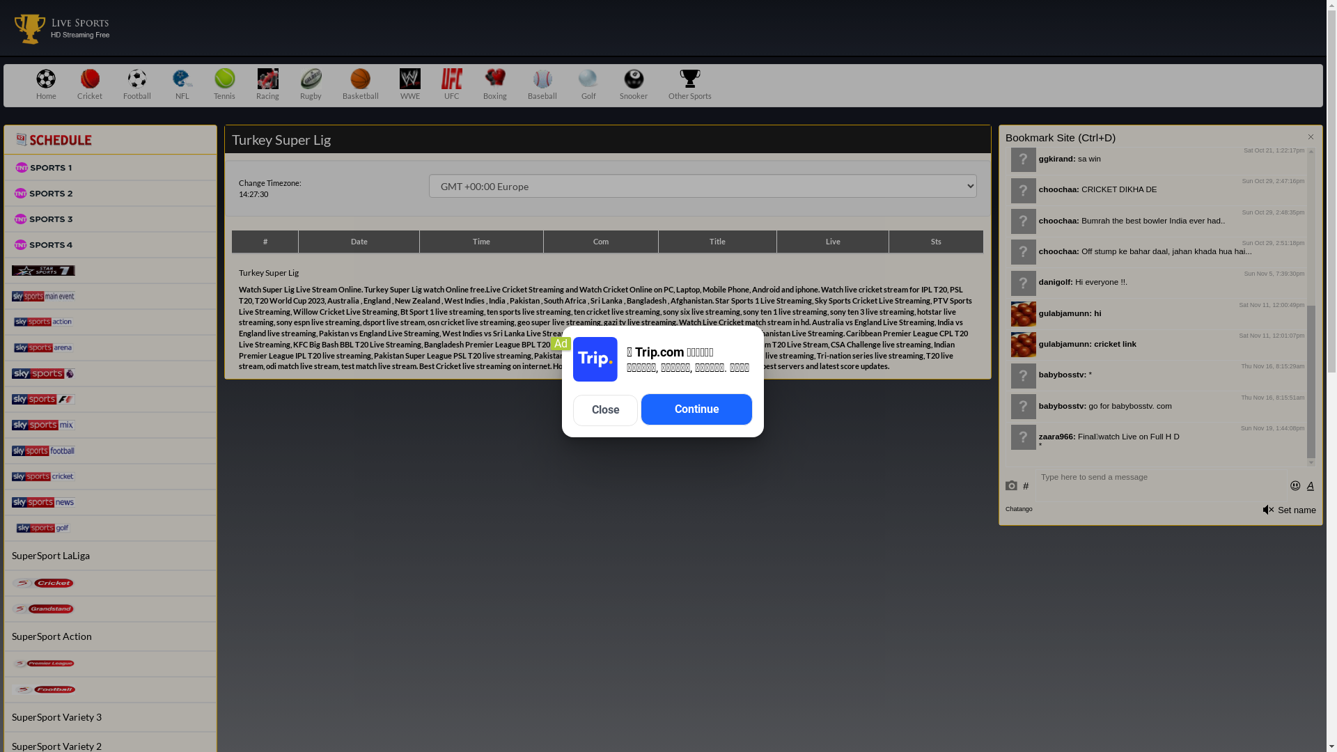 The image size is (1337, 752). What do you see at coordinates (634, 86) in the screenshot?
I see `Snooker` at bounding box center [634, 86].